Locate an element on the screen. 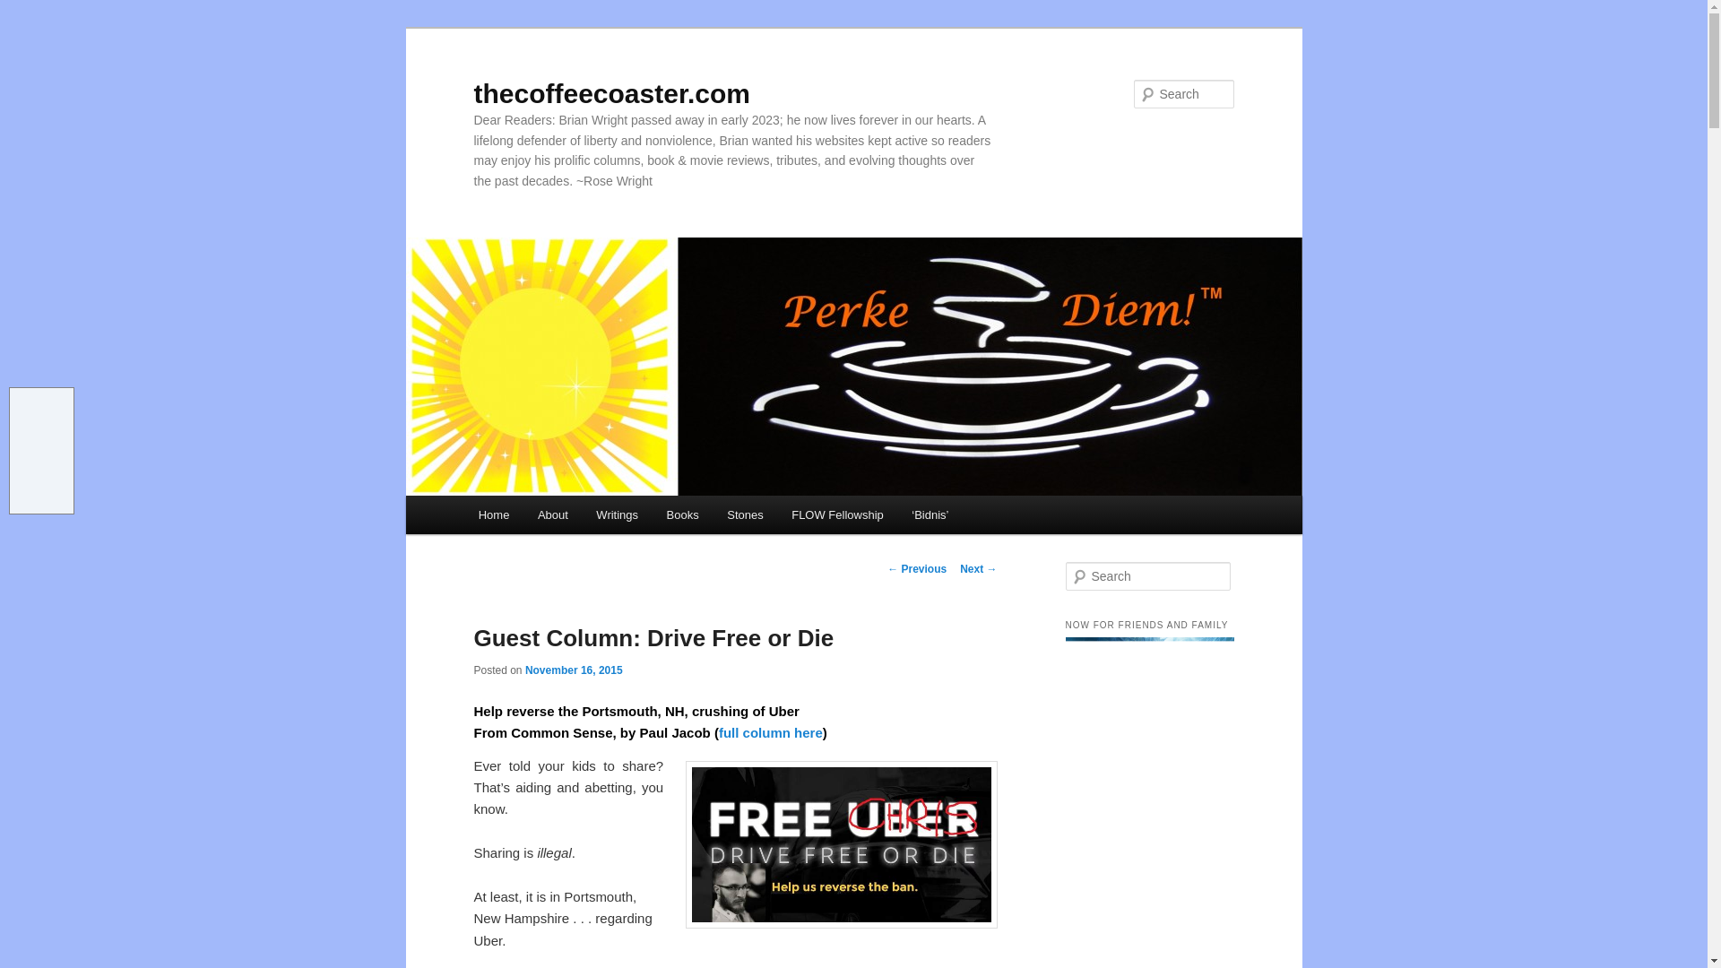  22:56 is located at coordinates (574, 670).